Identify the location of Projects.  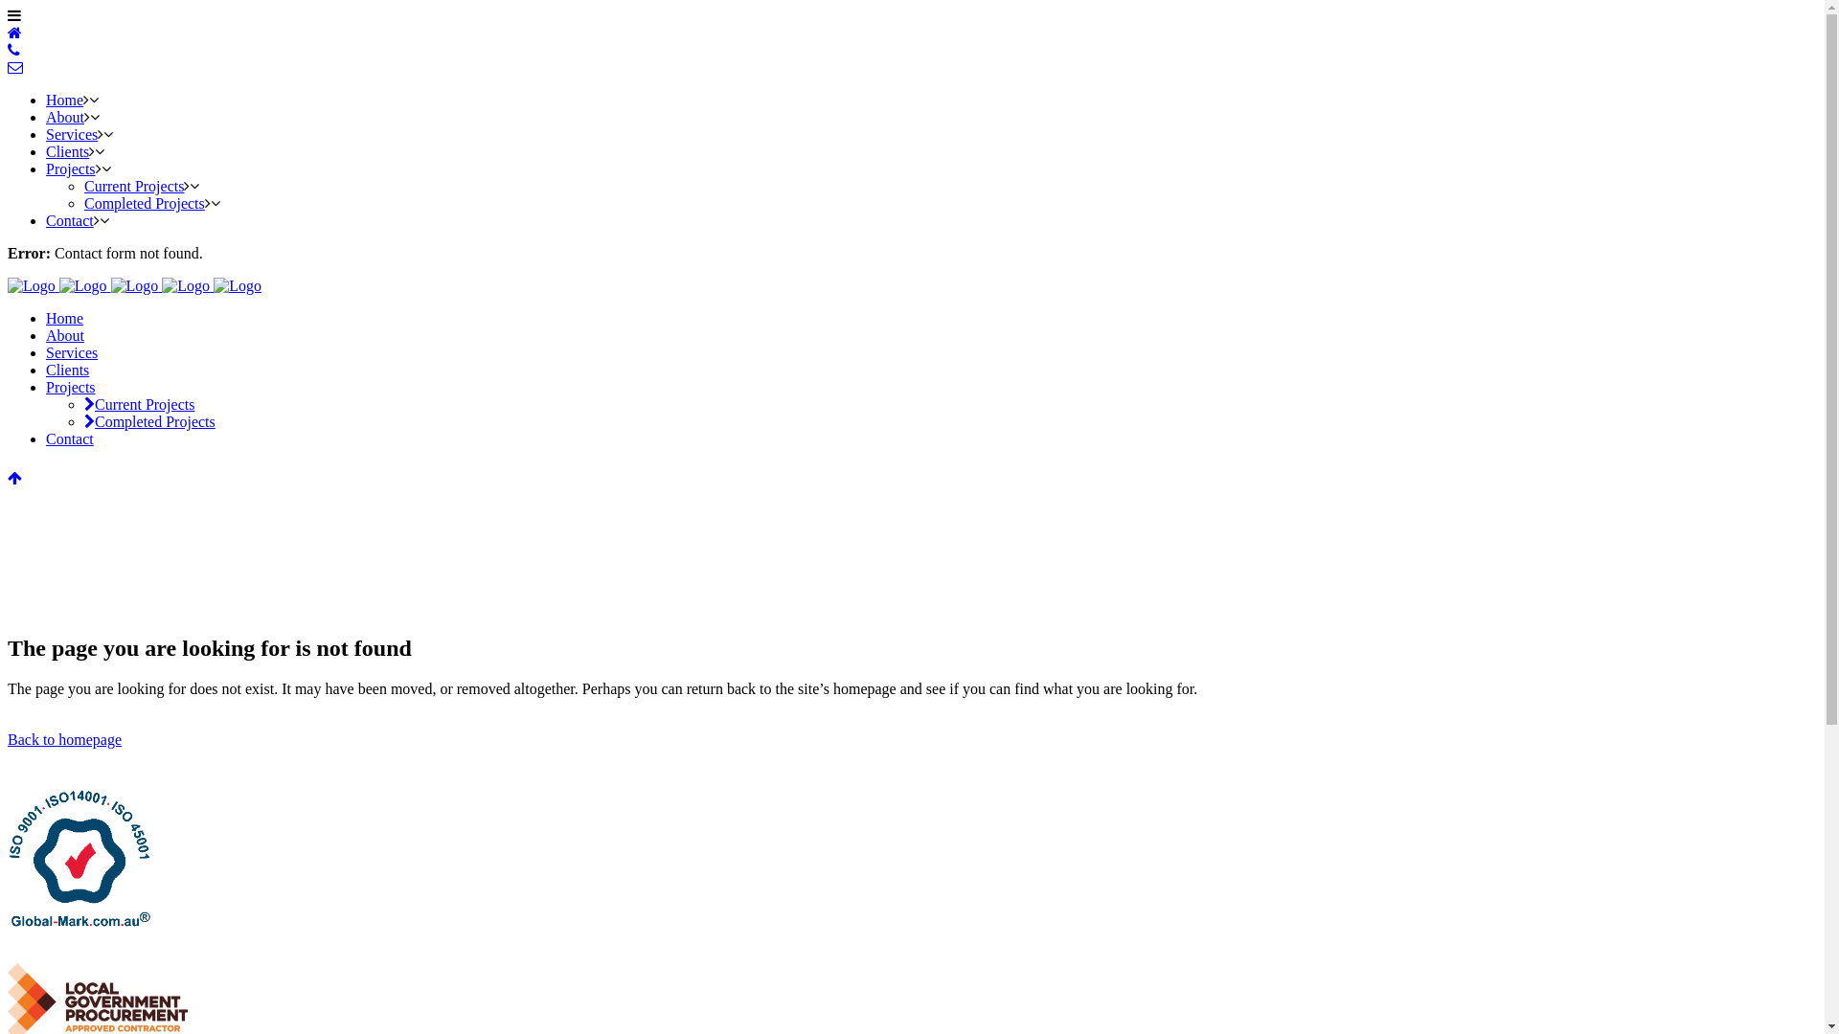
(71, 169).